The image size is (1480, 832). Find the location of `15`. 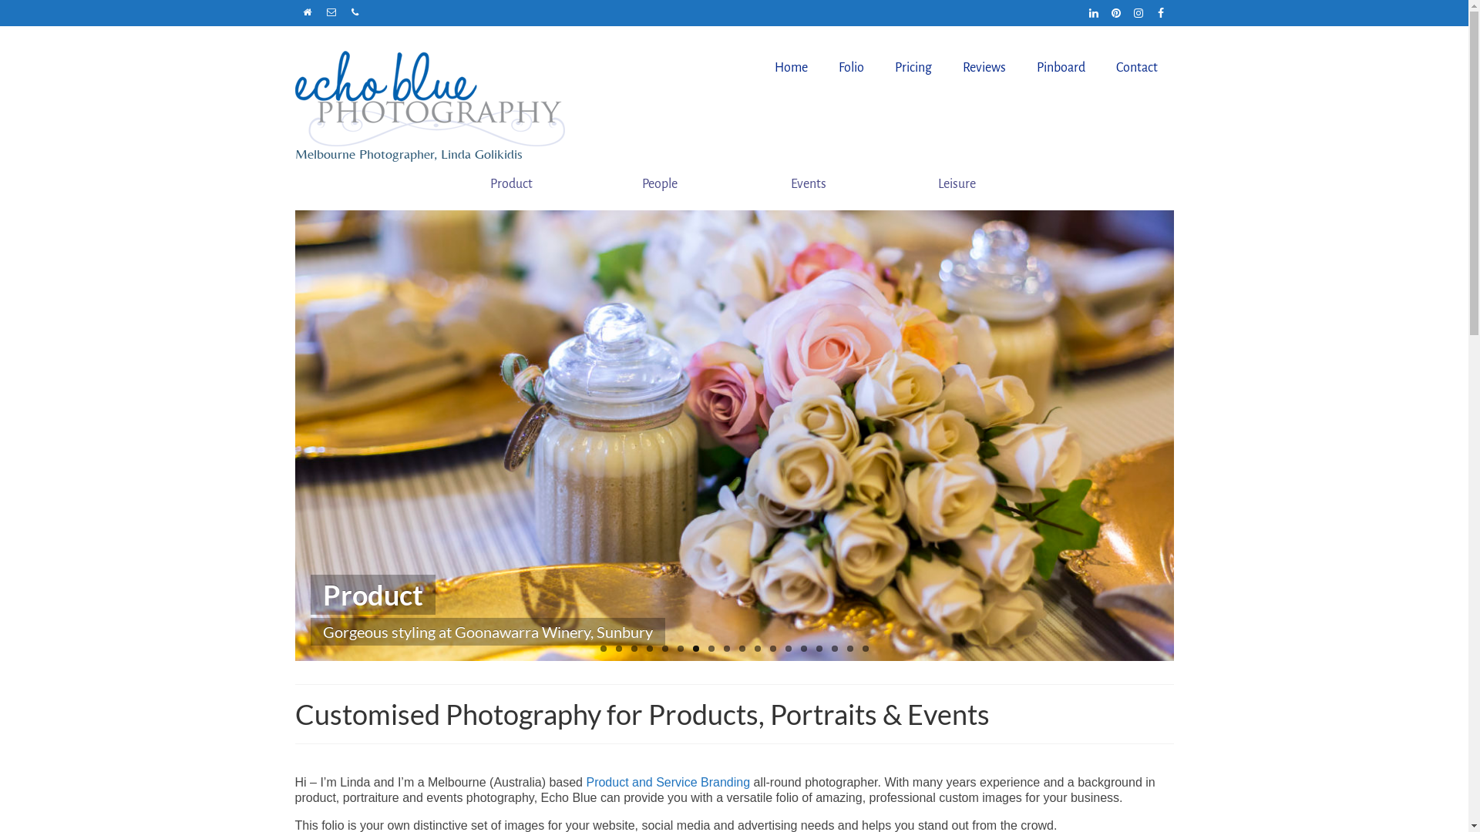

15 is located at coordinates (819, 649).